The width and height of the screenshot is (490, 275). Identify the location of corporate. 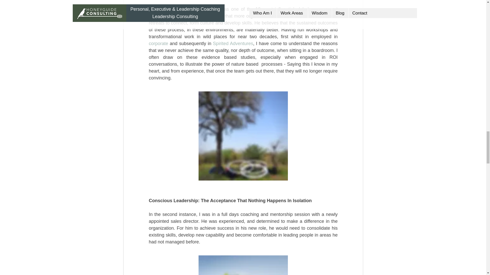
(158, 43).